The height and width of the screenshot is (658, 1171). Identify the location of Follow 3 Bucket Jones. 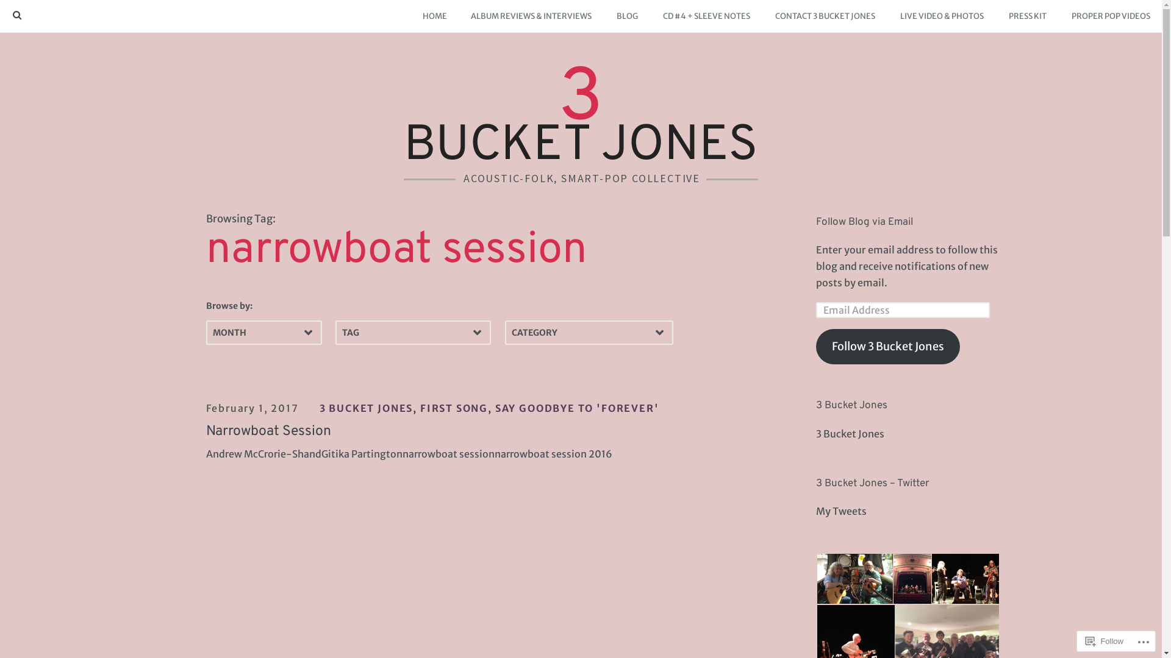
(888, 347).